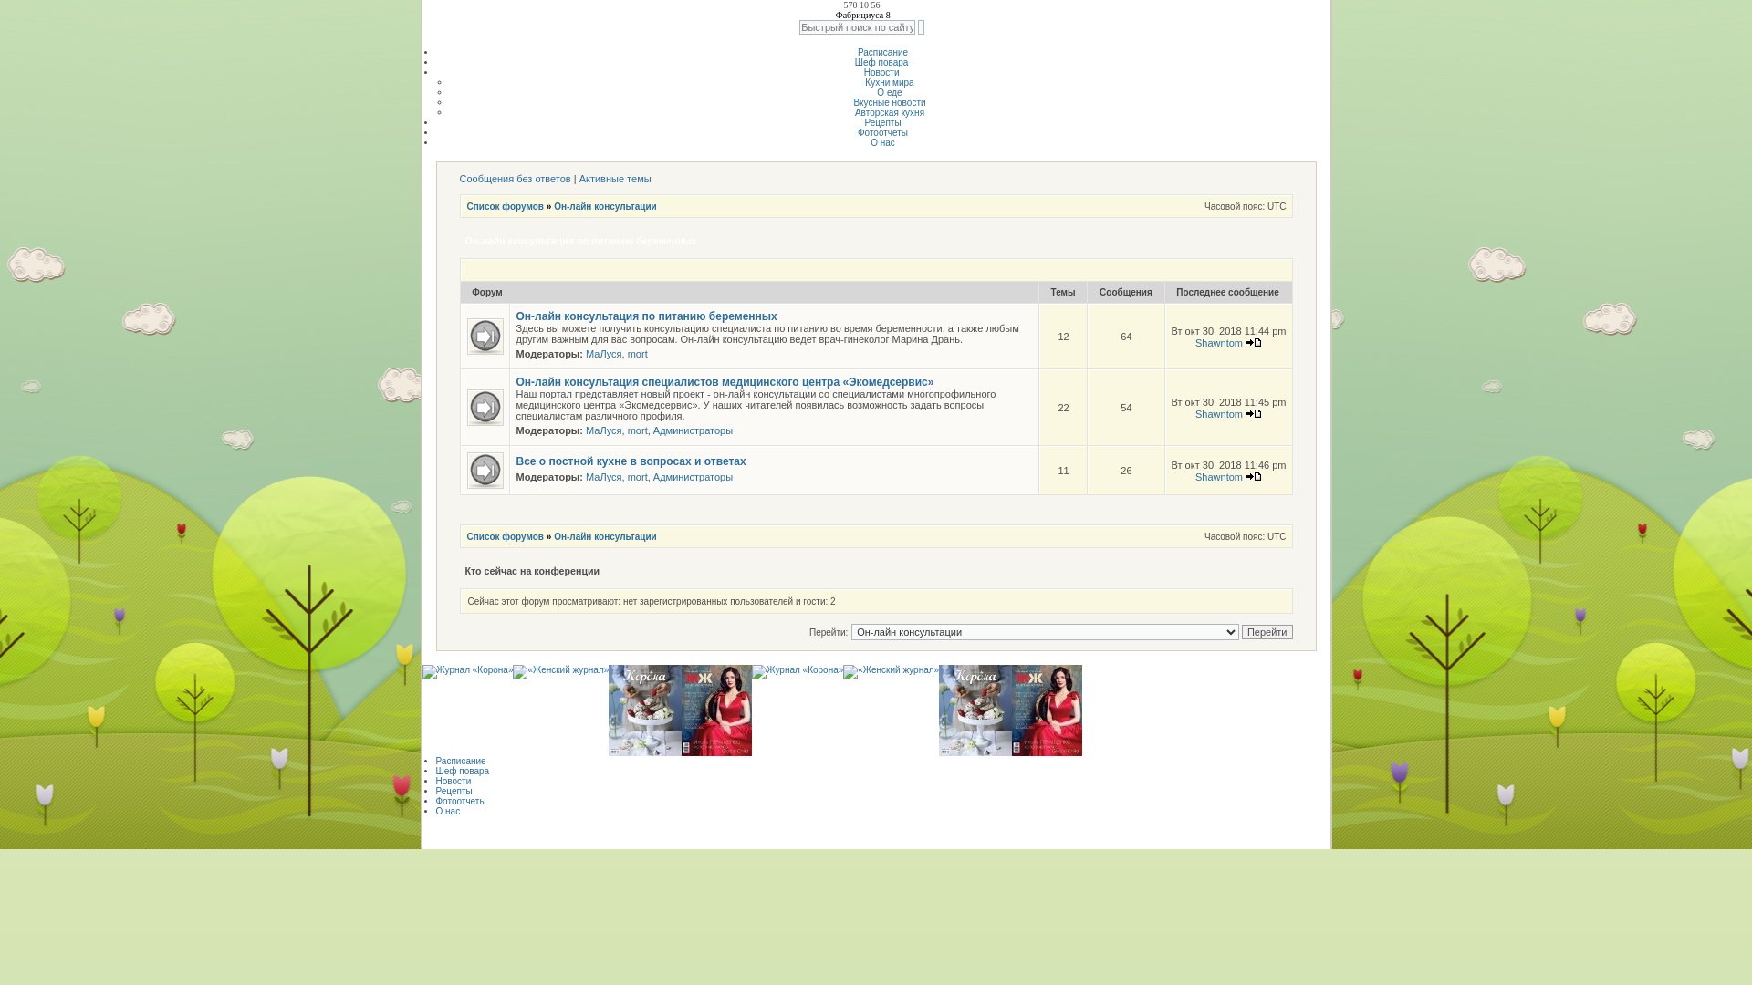 The height and width of the screenshot is (985, 1752). Describe the element at coordinates (638, 477) in the screenshot. I see `mort` at that location.